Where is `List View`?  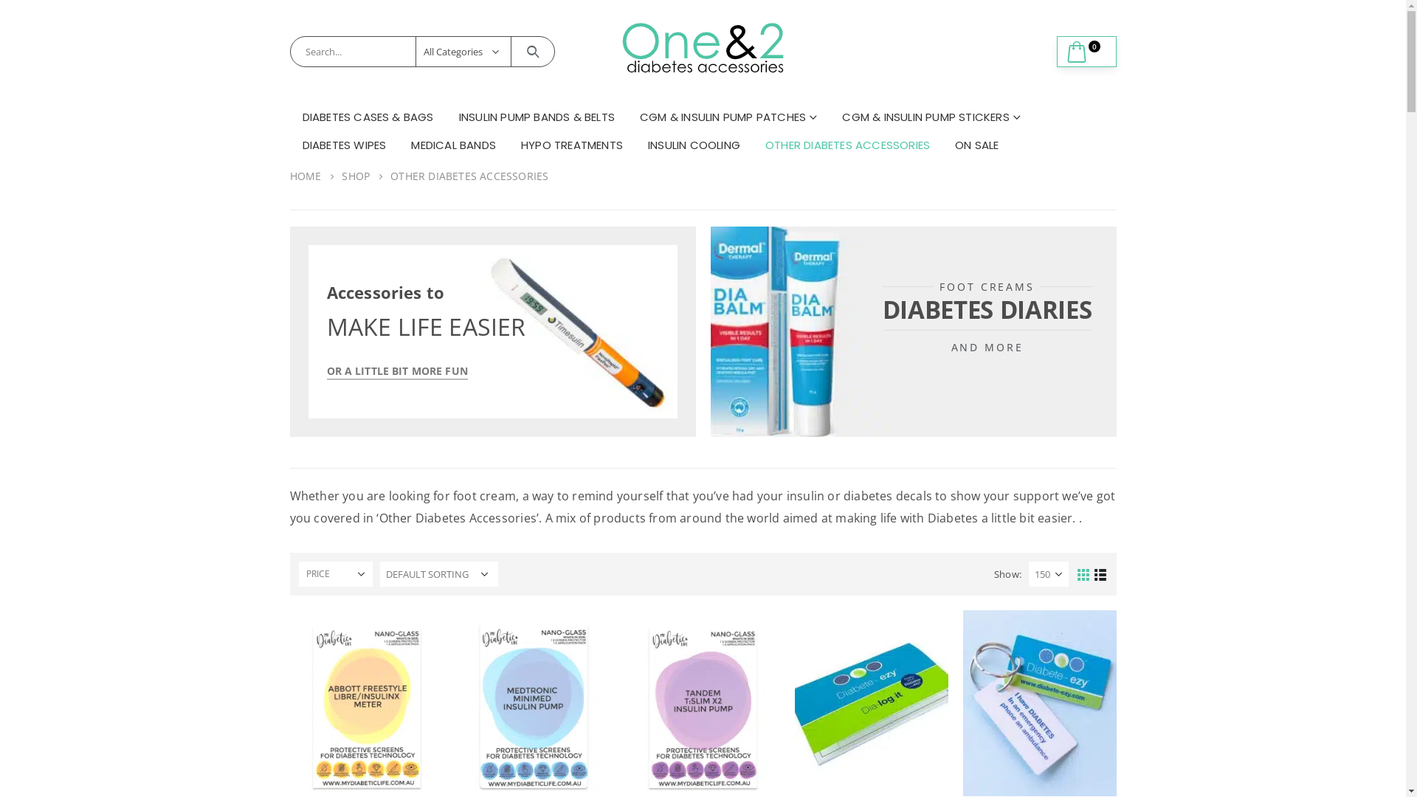
List View is located at coordinates (1100, 574).